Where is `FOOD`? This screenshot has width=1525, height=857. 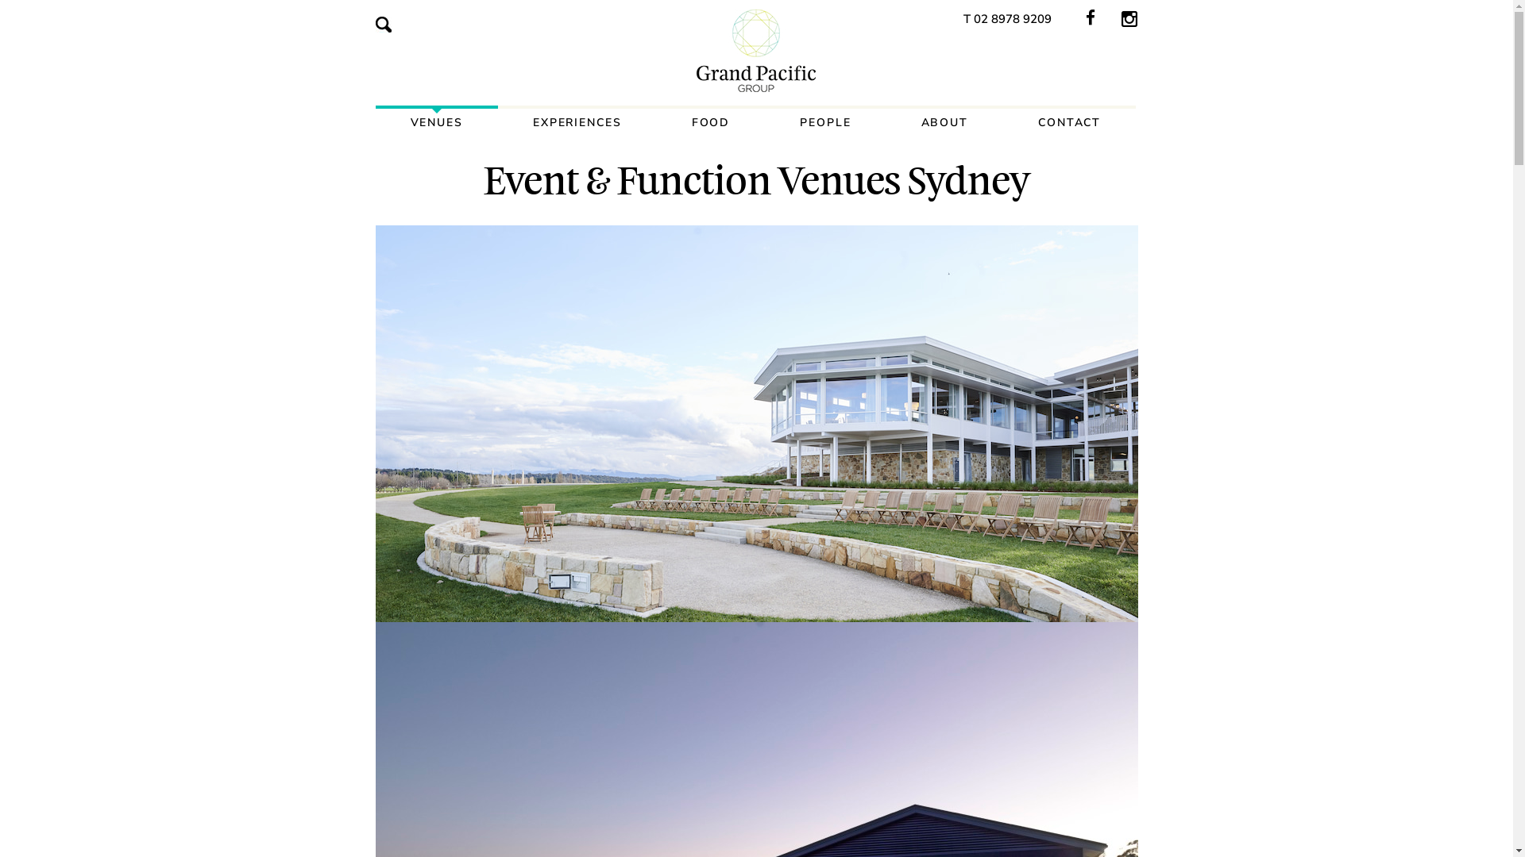 FOOD is located at coordinates (712, 124).